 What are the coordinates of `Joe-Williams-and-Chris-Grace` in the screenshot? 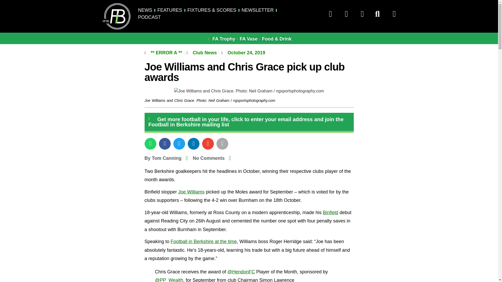 It's located at (249, 91).